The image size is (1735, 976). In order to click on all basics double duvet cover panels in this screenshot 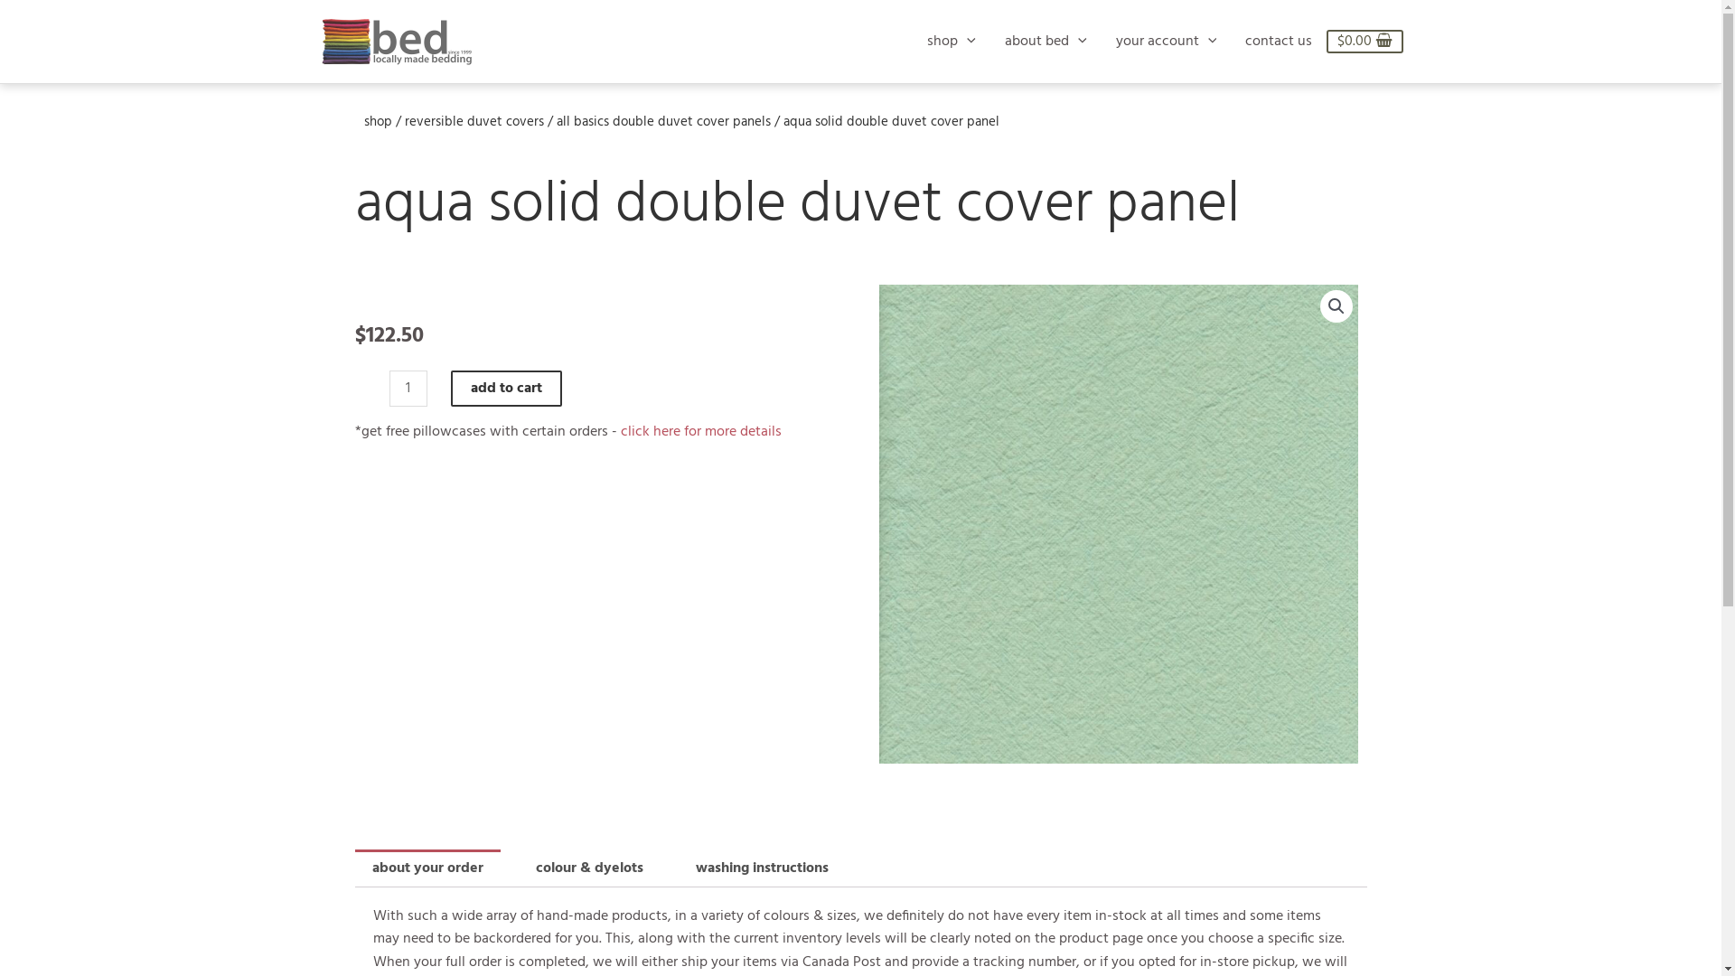, I will do `click(663, 122)`.